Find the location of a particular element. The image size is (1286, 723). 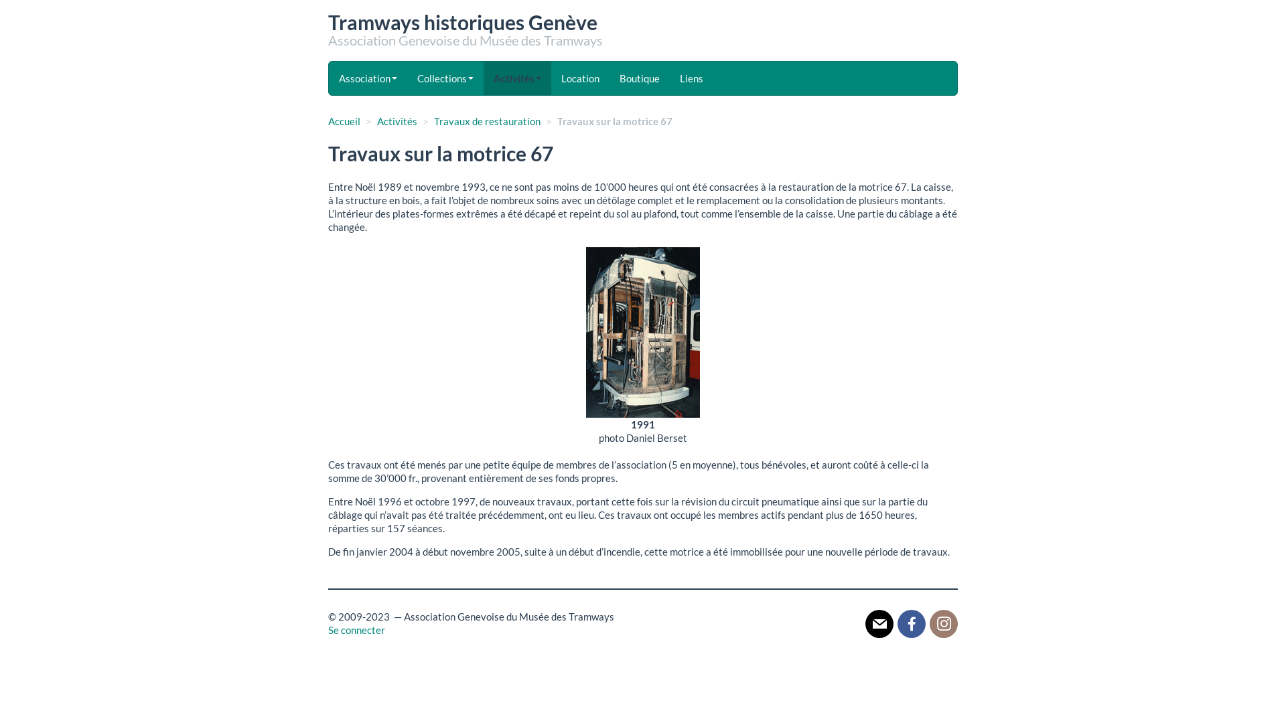

E-mail is located at coordinates (879, 623).